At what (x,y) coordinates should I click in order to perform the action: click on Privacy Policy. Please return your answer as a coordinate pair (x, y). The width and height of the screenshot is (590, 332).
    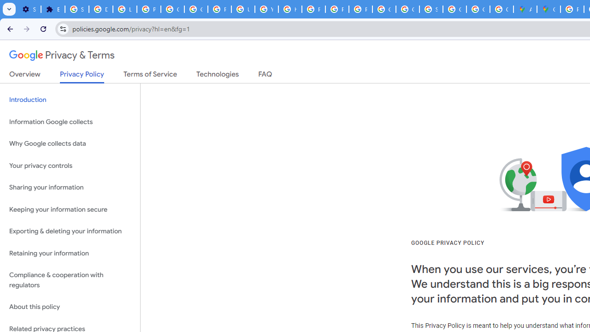
    Looking at the image, I should click on (82, 77).